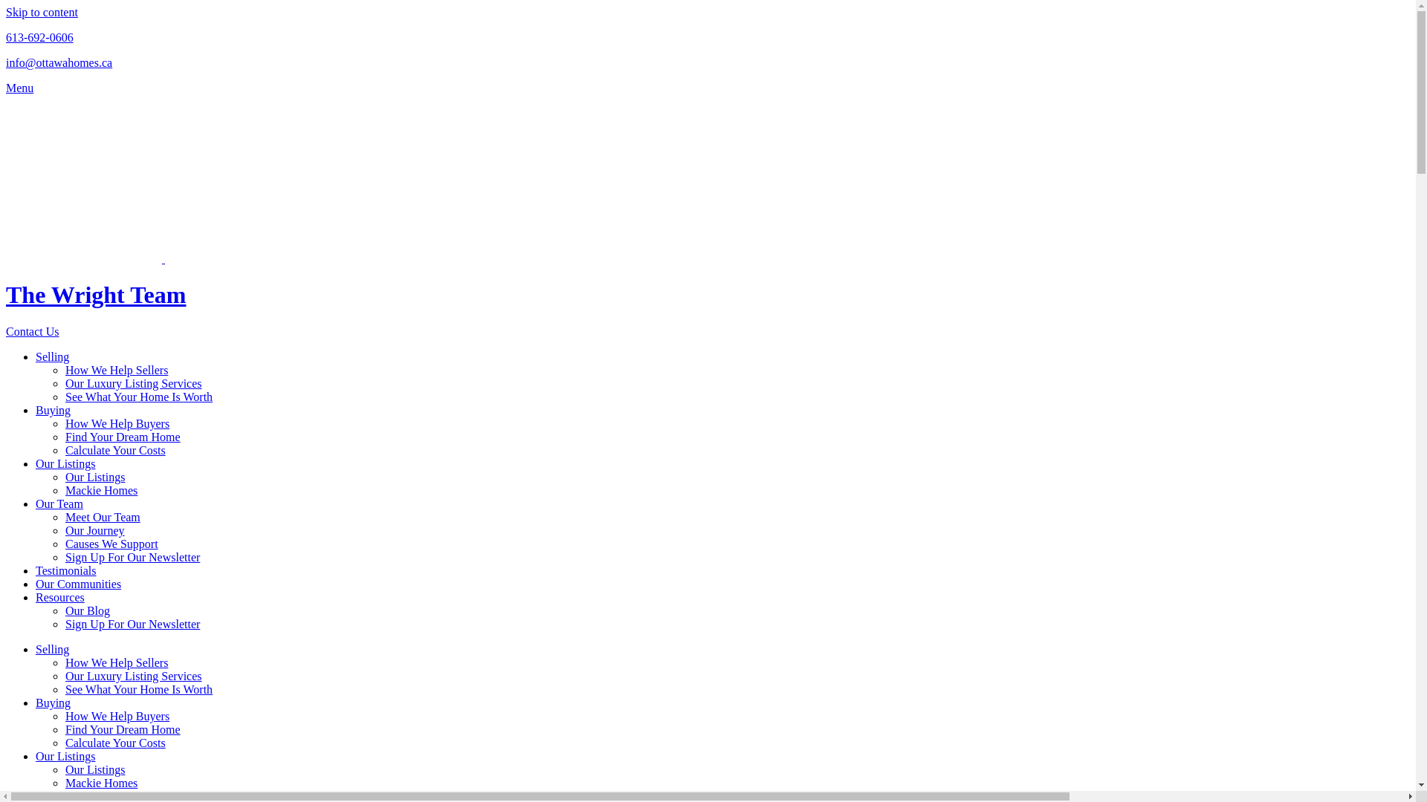 This screenshot has width=1427, height=802. What do you see at coordinates (139, 689) in the screenshot?
I see `See What Your Home Is Worth` at bounding box center [139, 689].